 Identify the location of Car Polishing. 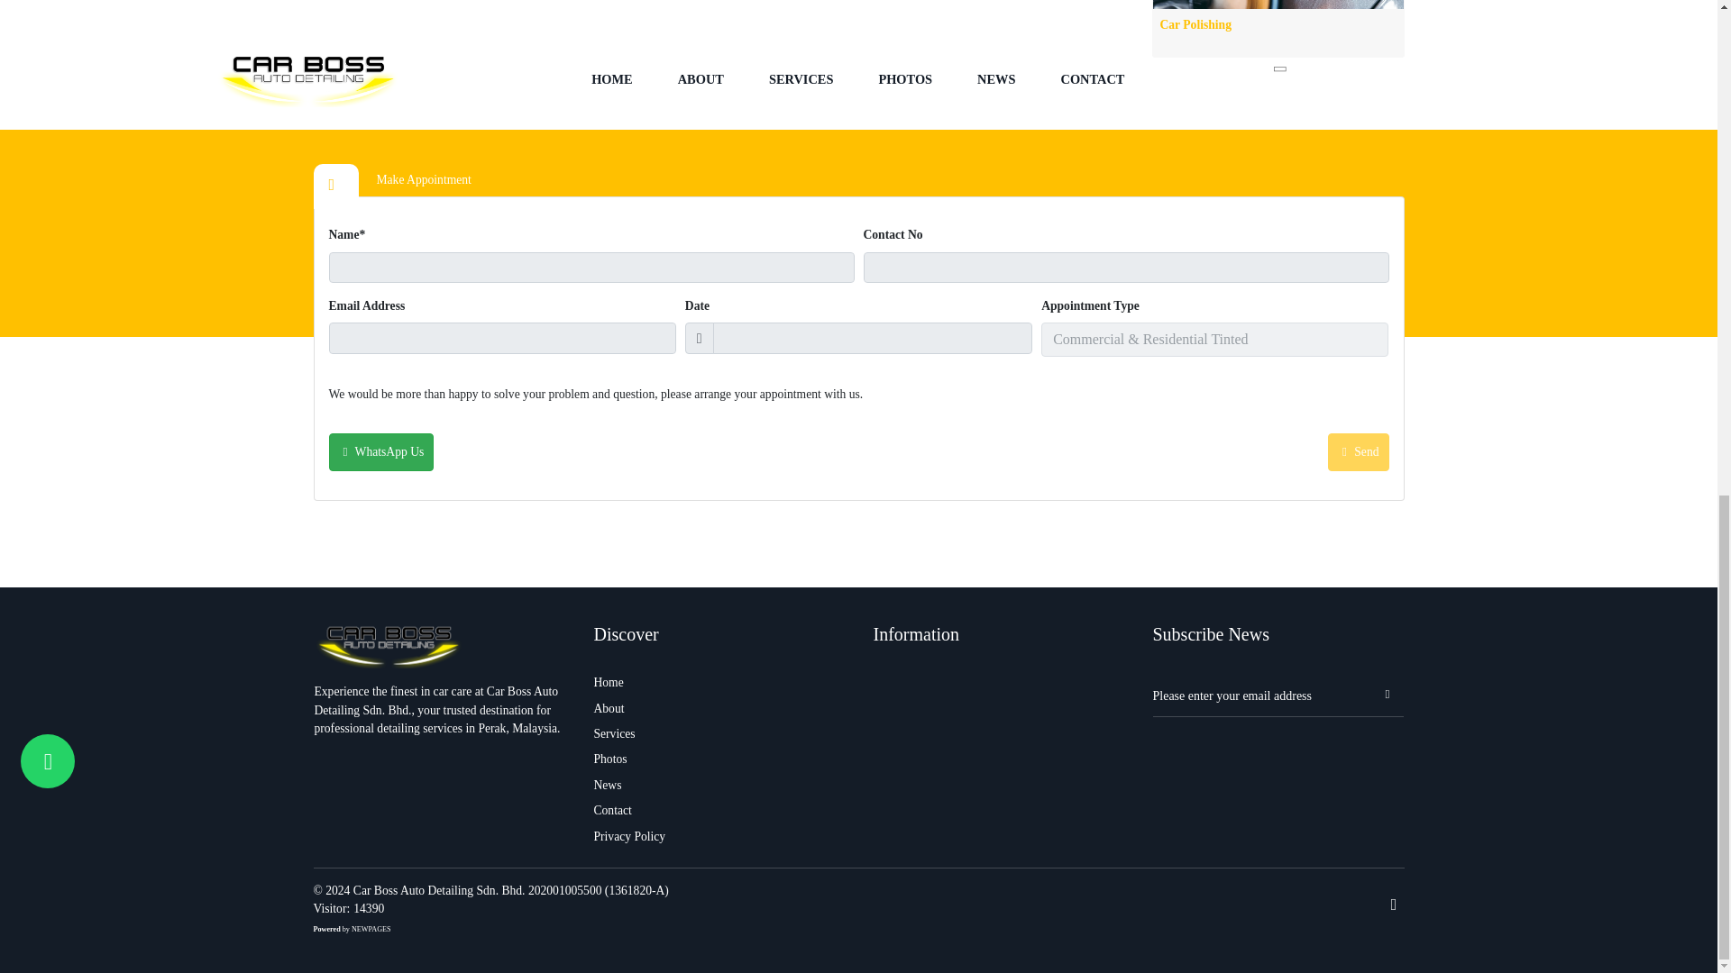
(1277, 28).